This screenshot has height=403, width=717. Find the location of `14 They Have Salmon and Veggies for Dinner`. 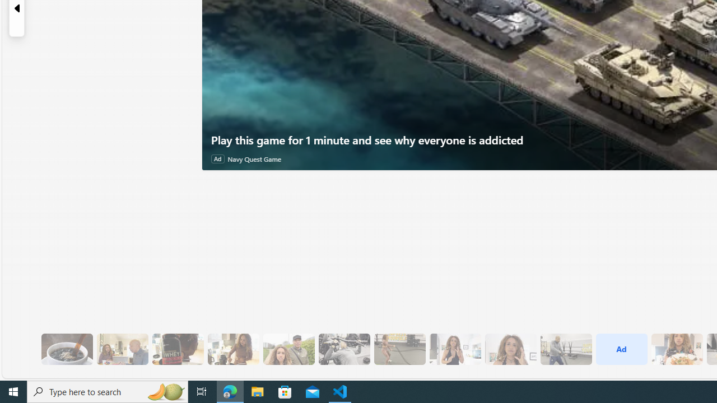

14 They Have Salmon and Veggies for Dinner is located at coordinates (677, 349).